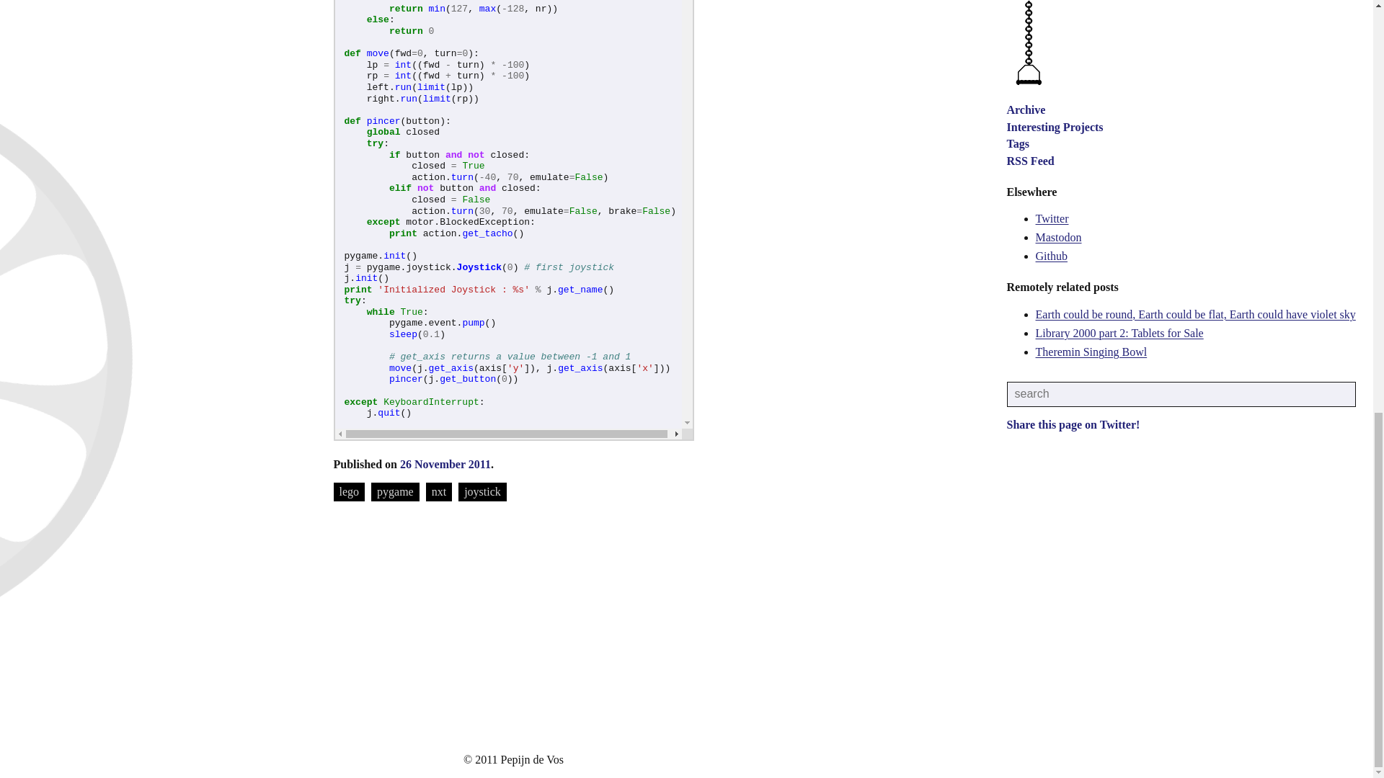  What do you see at coordinates (395, 491) in the screenshot?
I see `pygame` at bounding box center [395, 491].